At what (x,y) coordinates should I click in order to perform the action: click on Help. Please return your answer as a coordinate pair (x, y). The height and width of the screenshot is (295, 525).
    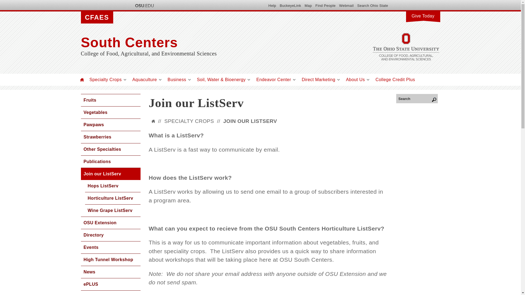
    Looking at the image, I should click on (272, 5).